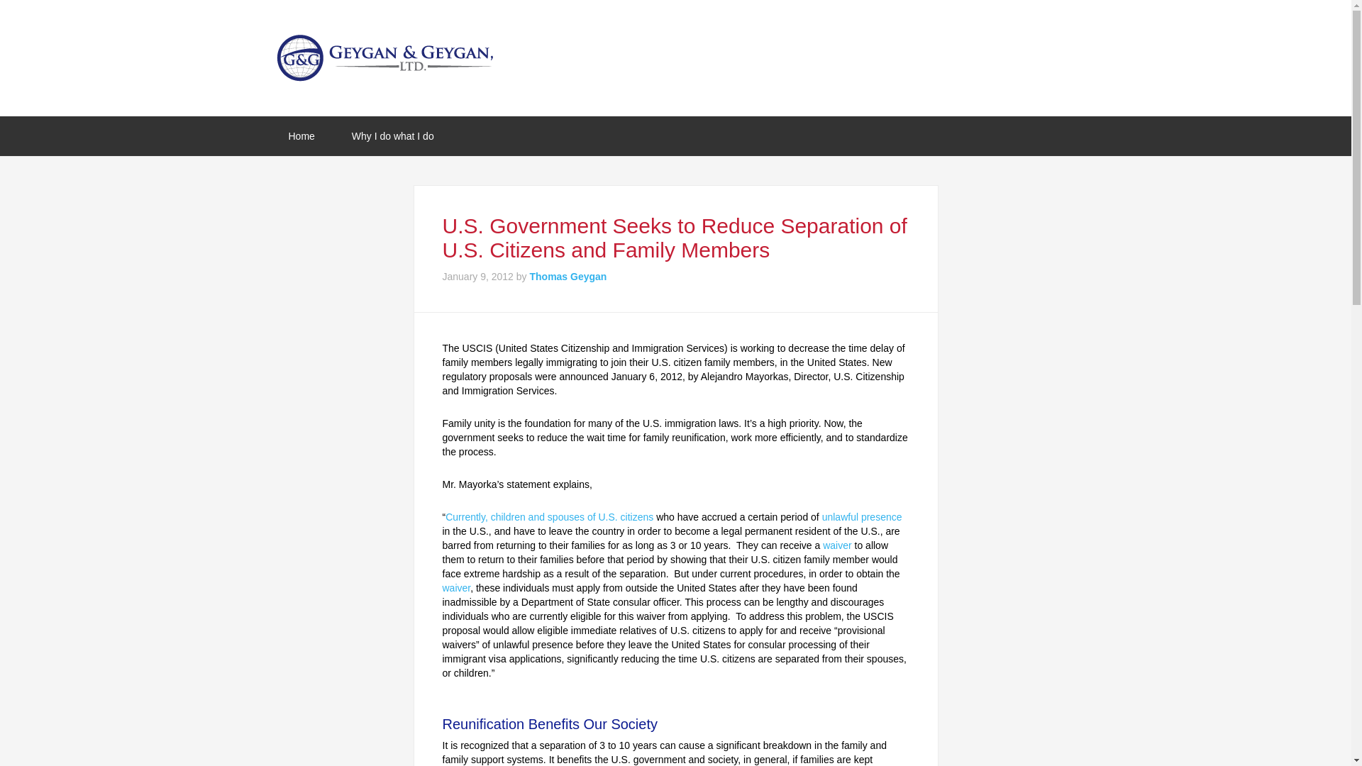 Image resolution: width=1362 pixels, height=766 pixels. What do you see at coordinates (837, 545) in the screenshot?
I see `waiver` at bounding box center [837, 545].